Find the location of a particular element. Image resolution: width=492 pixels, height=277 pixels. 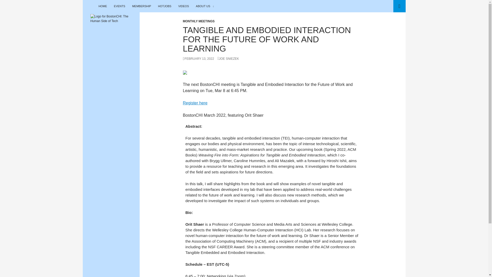

JOE SNIEZEK is located at coordinates (228, 59).